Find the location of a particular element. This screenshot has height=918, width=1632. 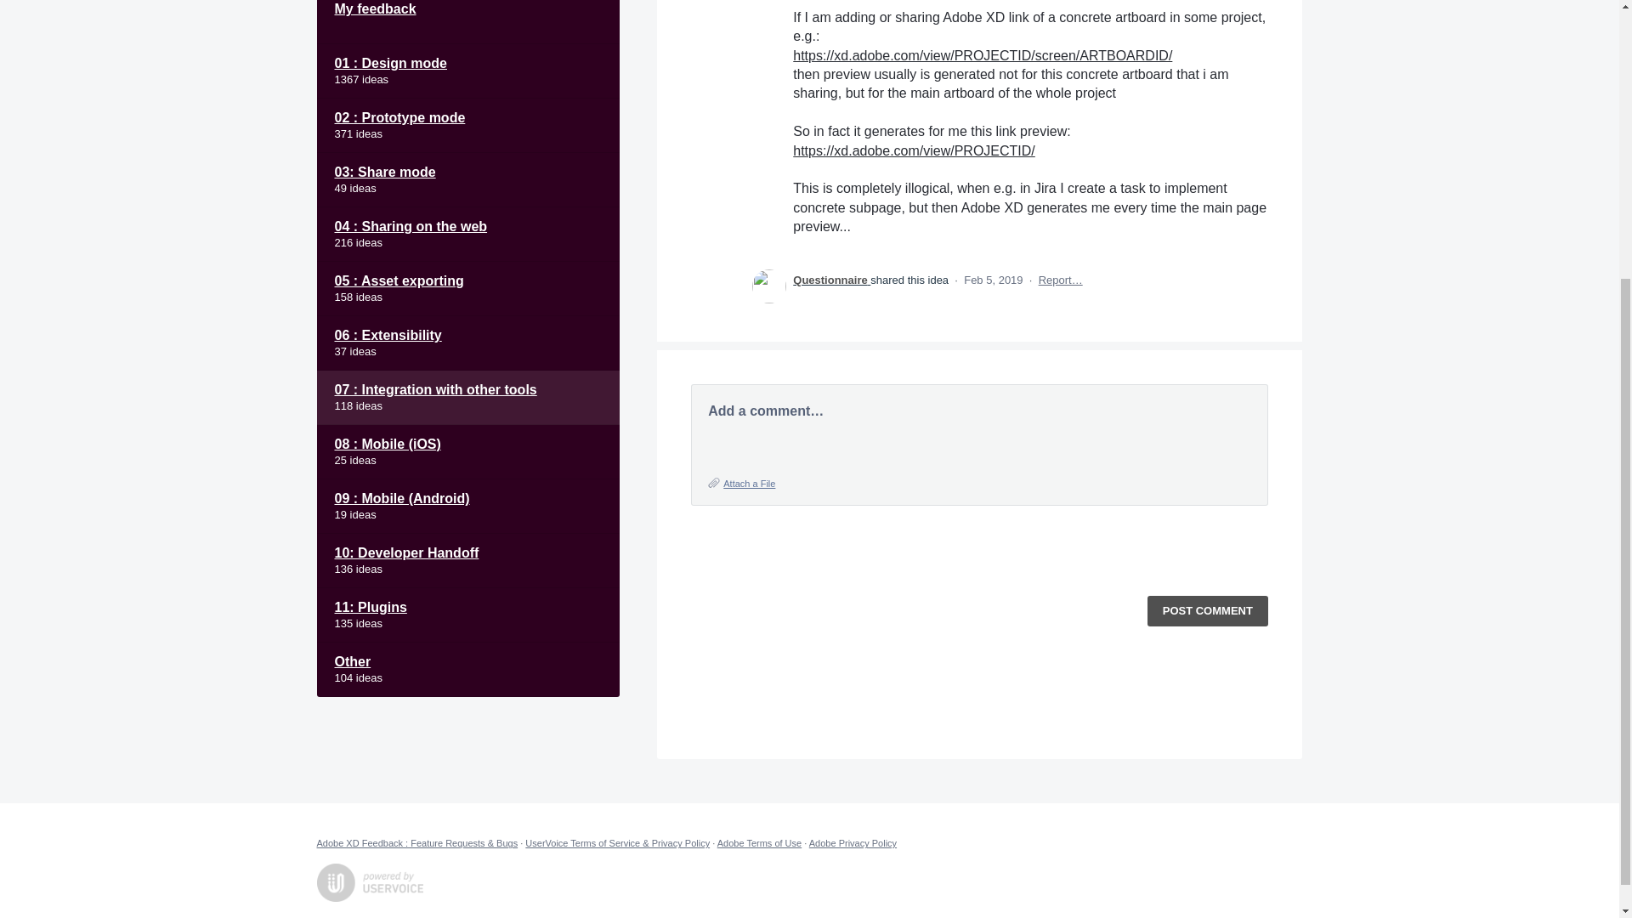

View all ideas in category 06 : Extensibility is located at coordinates (467, 343).